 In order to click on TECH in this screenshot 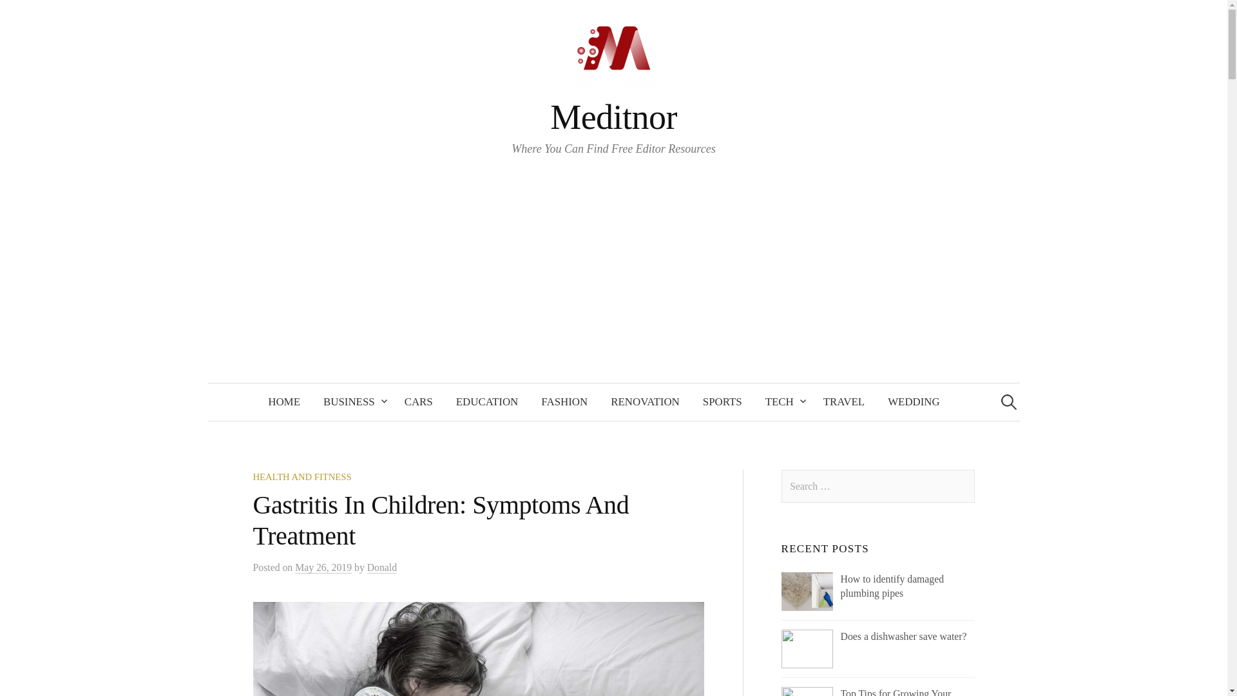, I will do `click(782, 402)`.